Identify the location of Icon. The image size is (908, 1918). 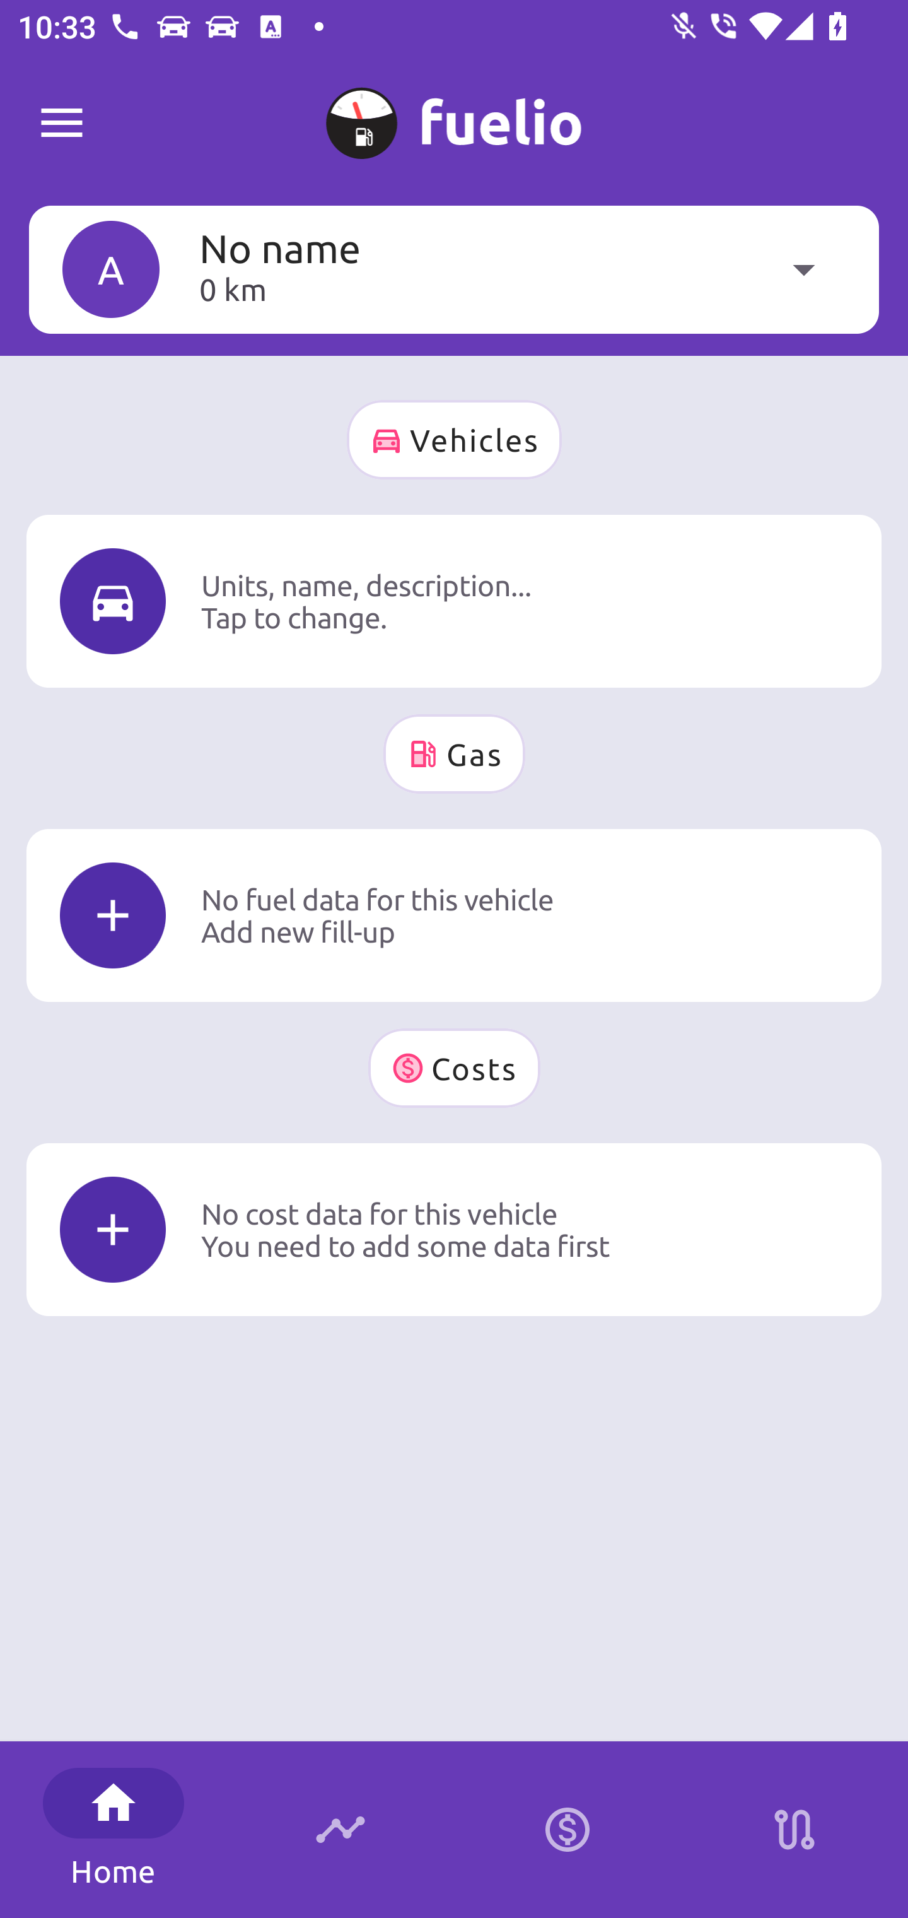
(113, 1229).